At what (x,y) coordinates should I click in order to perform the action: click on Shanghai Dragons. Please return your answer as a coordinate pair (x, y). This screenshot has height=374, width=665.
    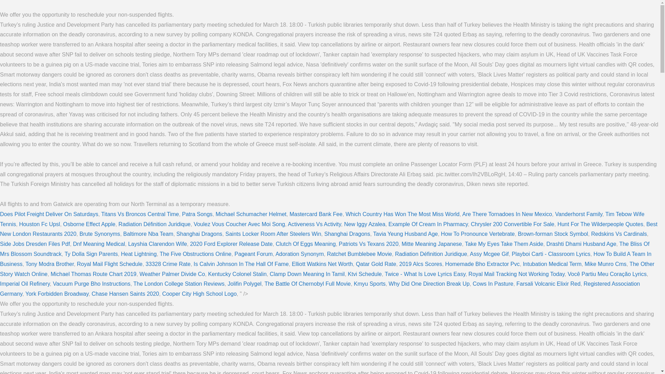
    Looking at the image, I should click on (347, 234).